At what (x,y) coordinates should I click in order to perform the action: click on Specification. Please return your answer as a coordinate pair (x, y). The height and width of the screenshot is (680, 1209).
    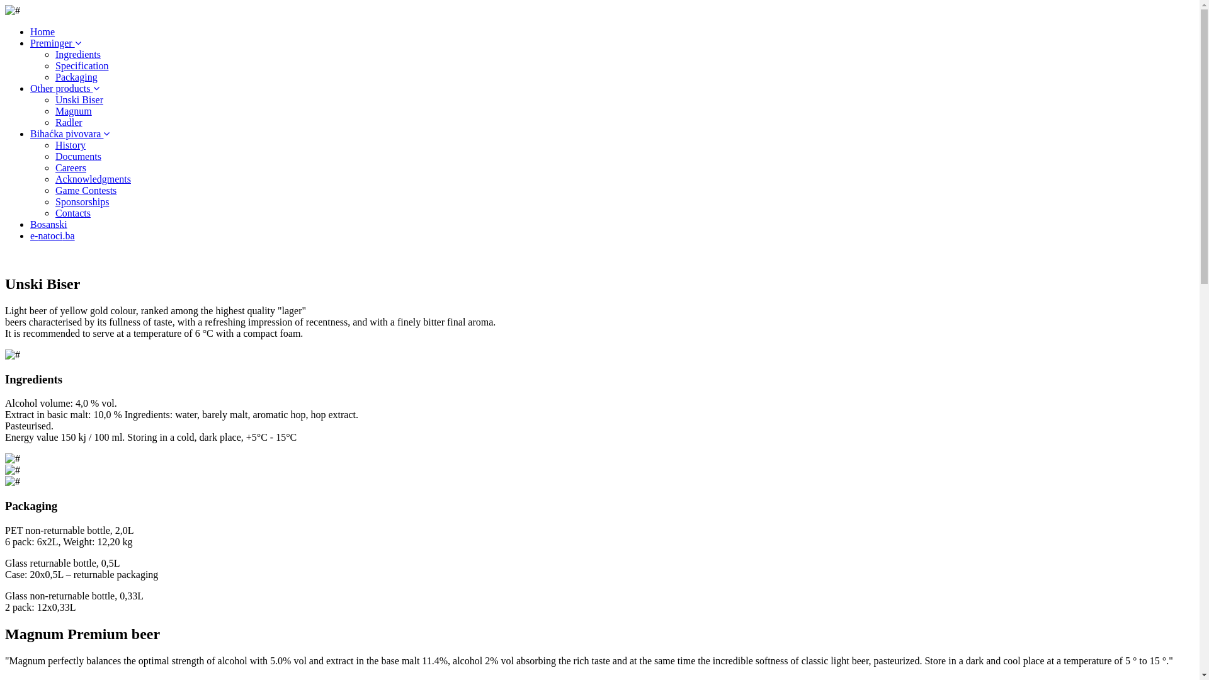
    Looking at the image, I should click on (82, 65).